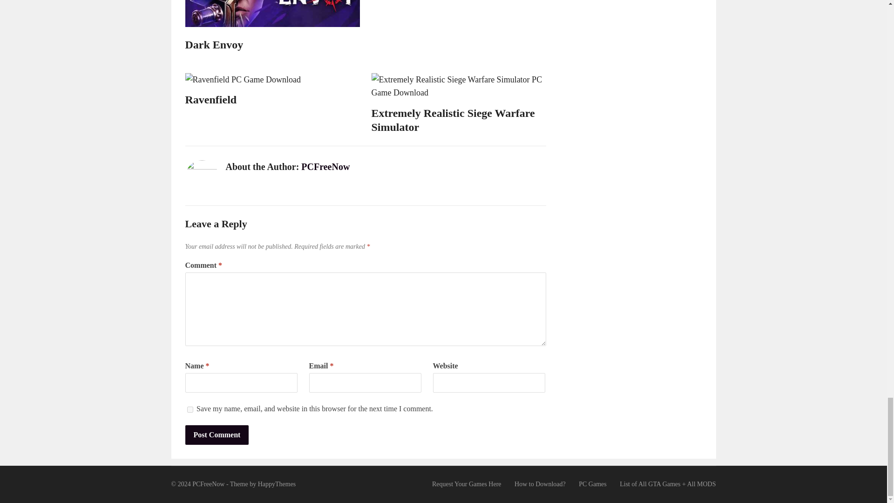 This screenshot has width=894, height=503. Describe the element at coordinates (436, 45) in the screenshot. I see `1428: Shadows over Silesia` at that location.